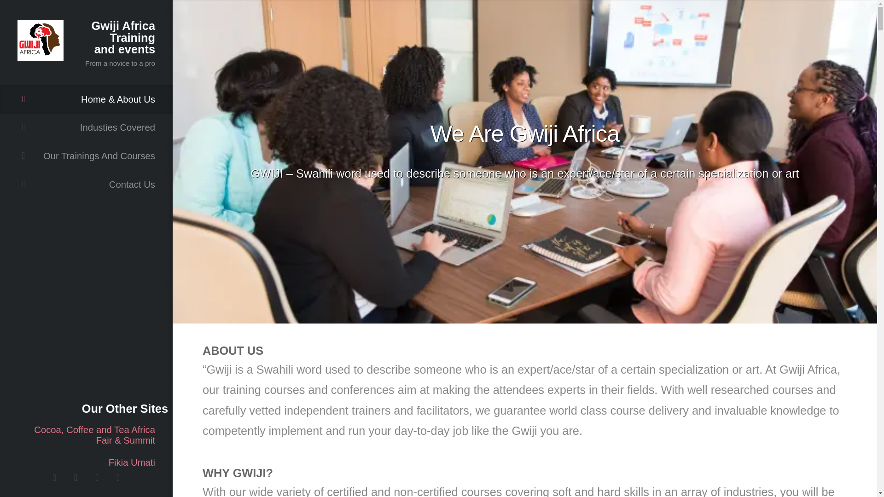 This screenshot has height=497, width=884. Describe the element at coordinates (86, 463) in the screenshot. I see `Fikia Umati` at that location.